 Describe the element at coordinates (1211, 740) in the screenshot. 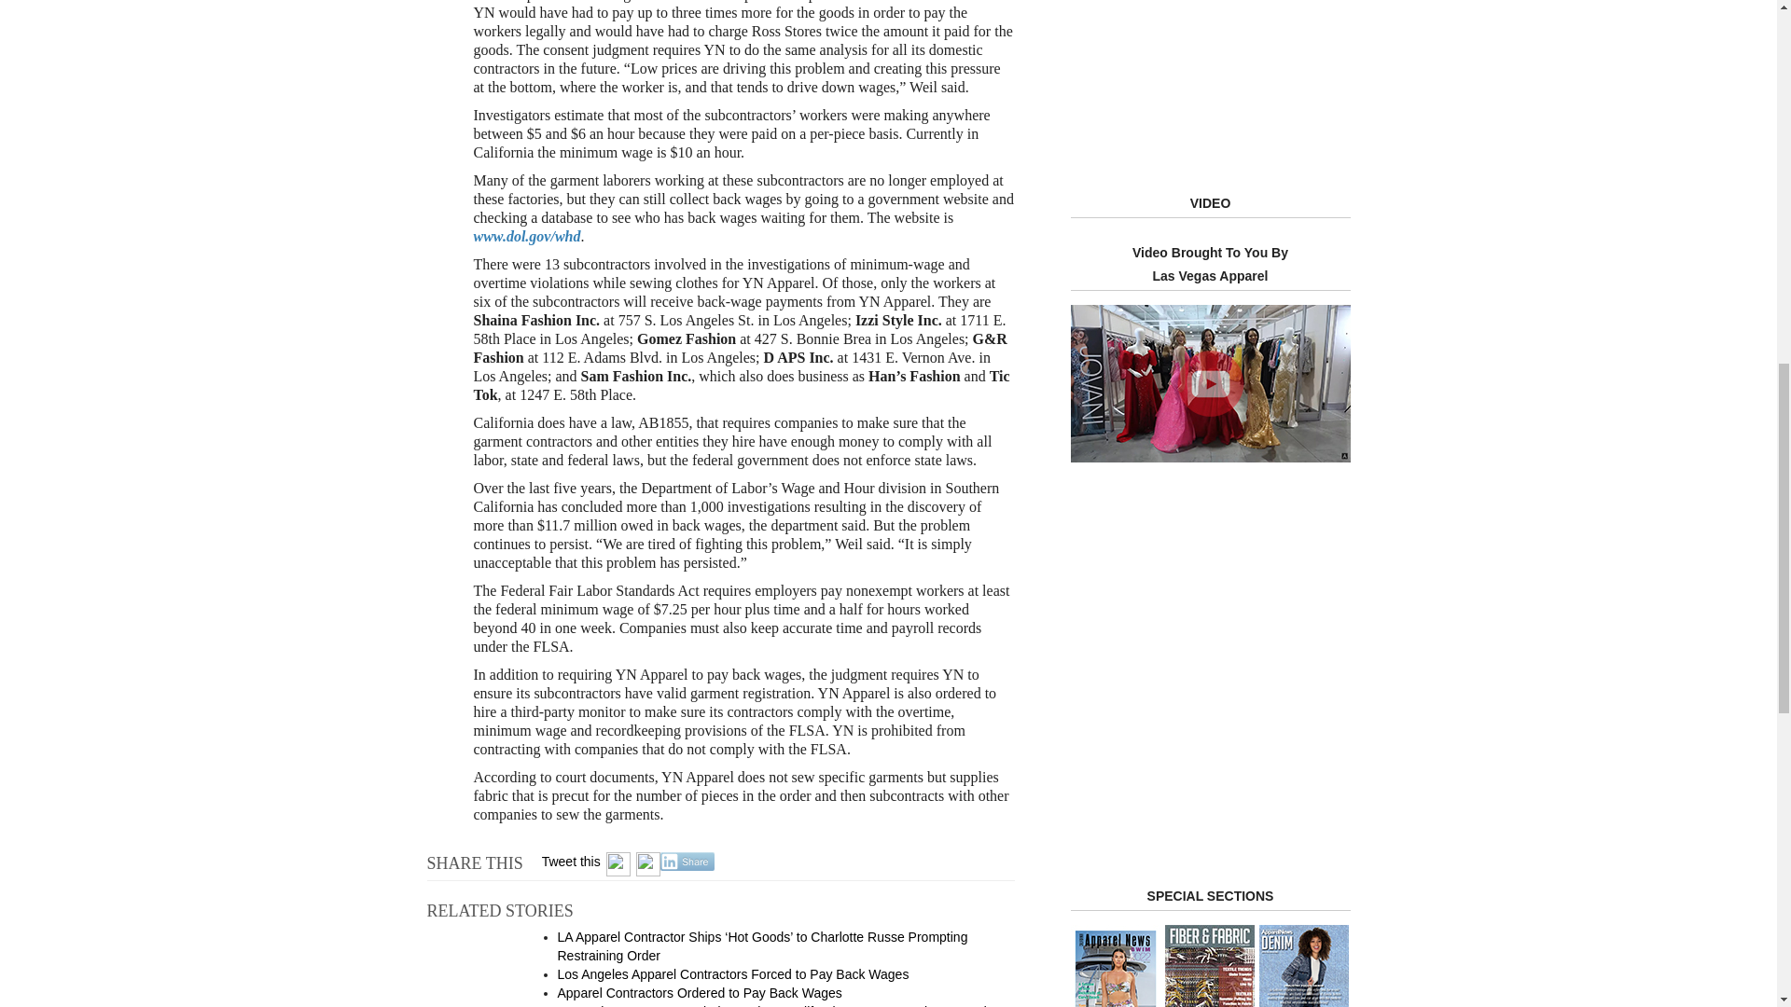

I see `3rd party ad content` at that location.